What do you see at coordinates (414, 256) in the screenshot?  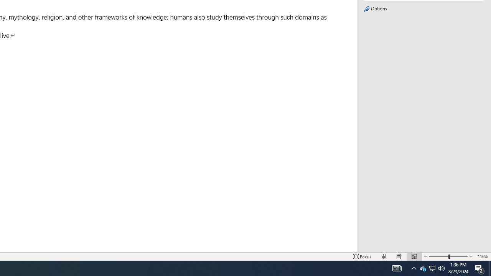 I see `Web Layout` at bounding box center [414, 256].